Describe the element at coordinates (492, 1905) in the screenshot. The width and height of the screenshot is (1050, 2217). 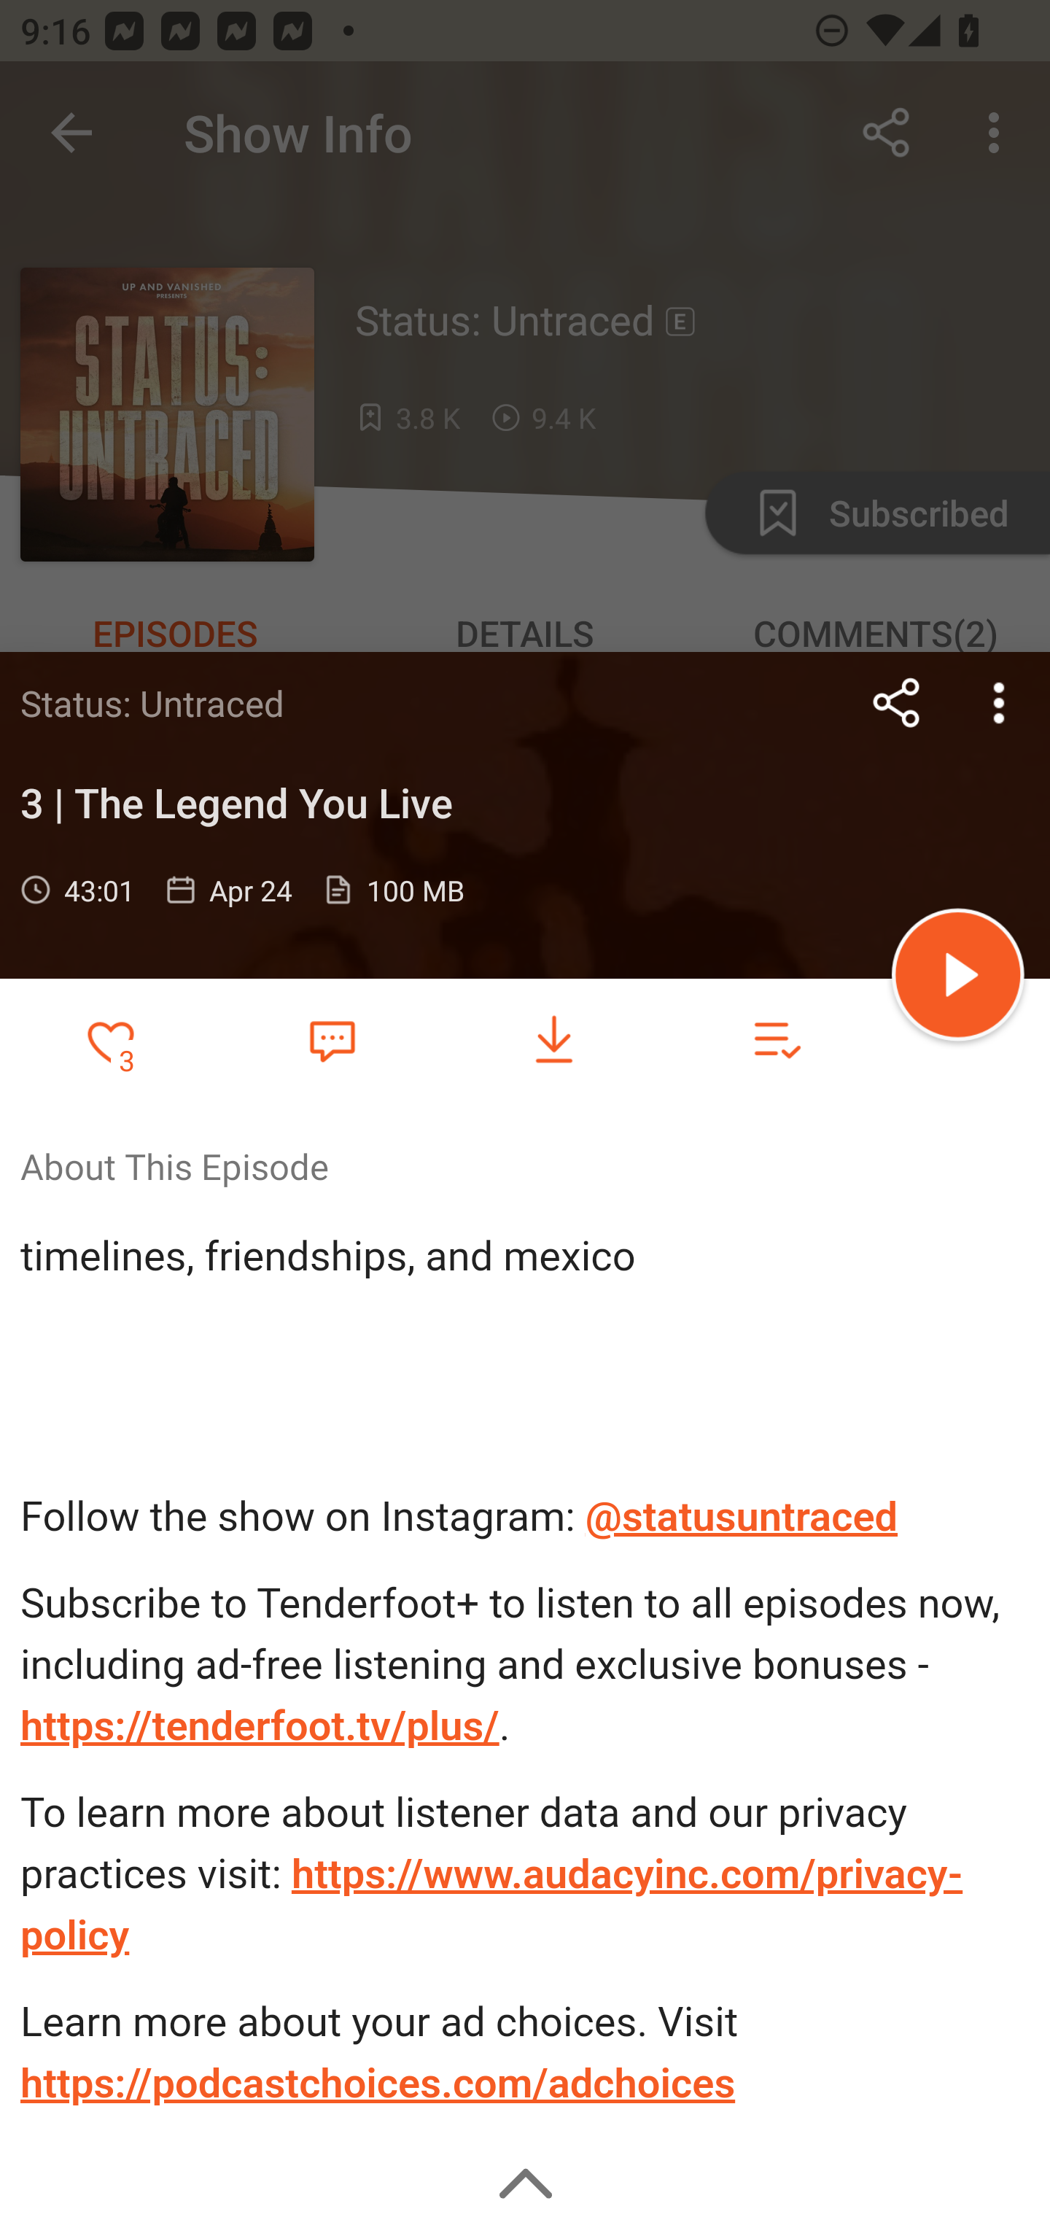
I see `https://www.audacyinc.com/privacy-policy` at that location.